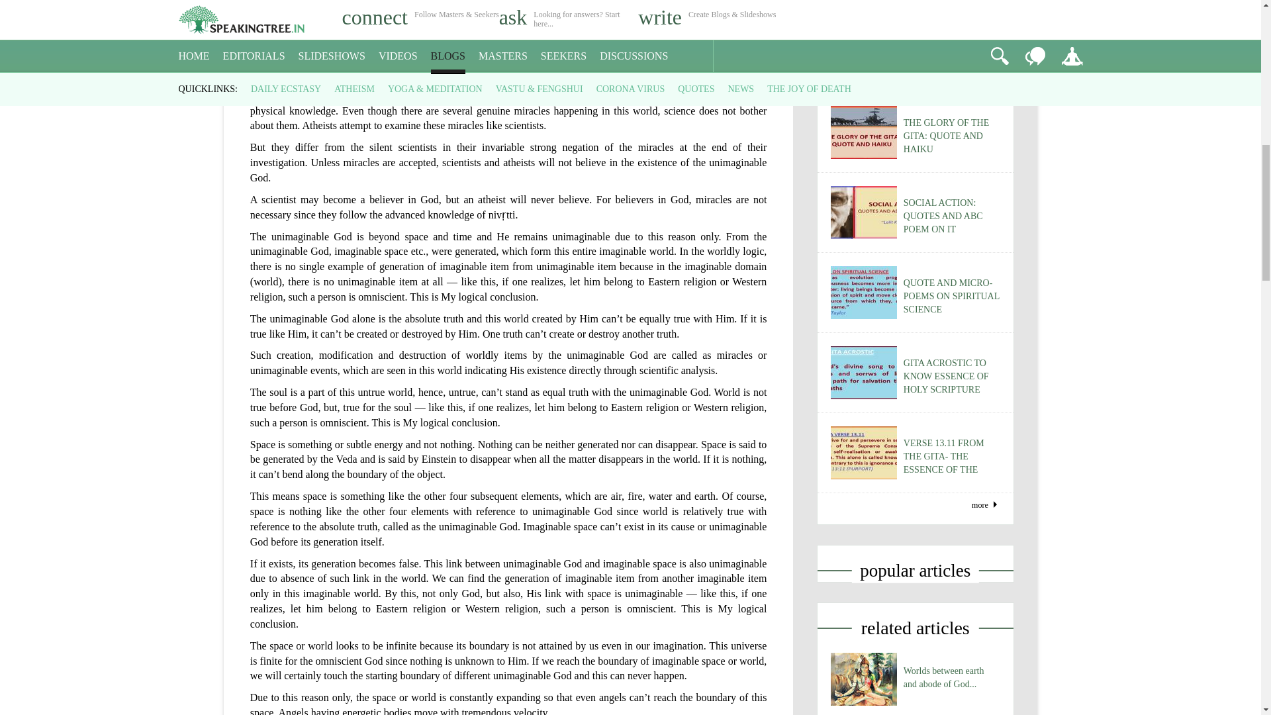 Image resolution: width=1271 pixels, height=715 pixels. What do you see at coordinates (95, 131) in the screenshot?
I see `Share on Whatsapp` at bounding box center [95, 131].